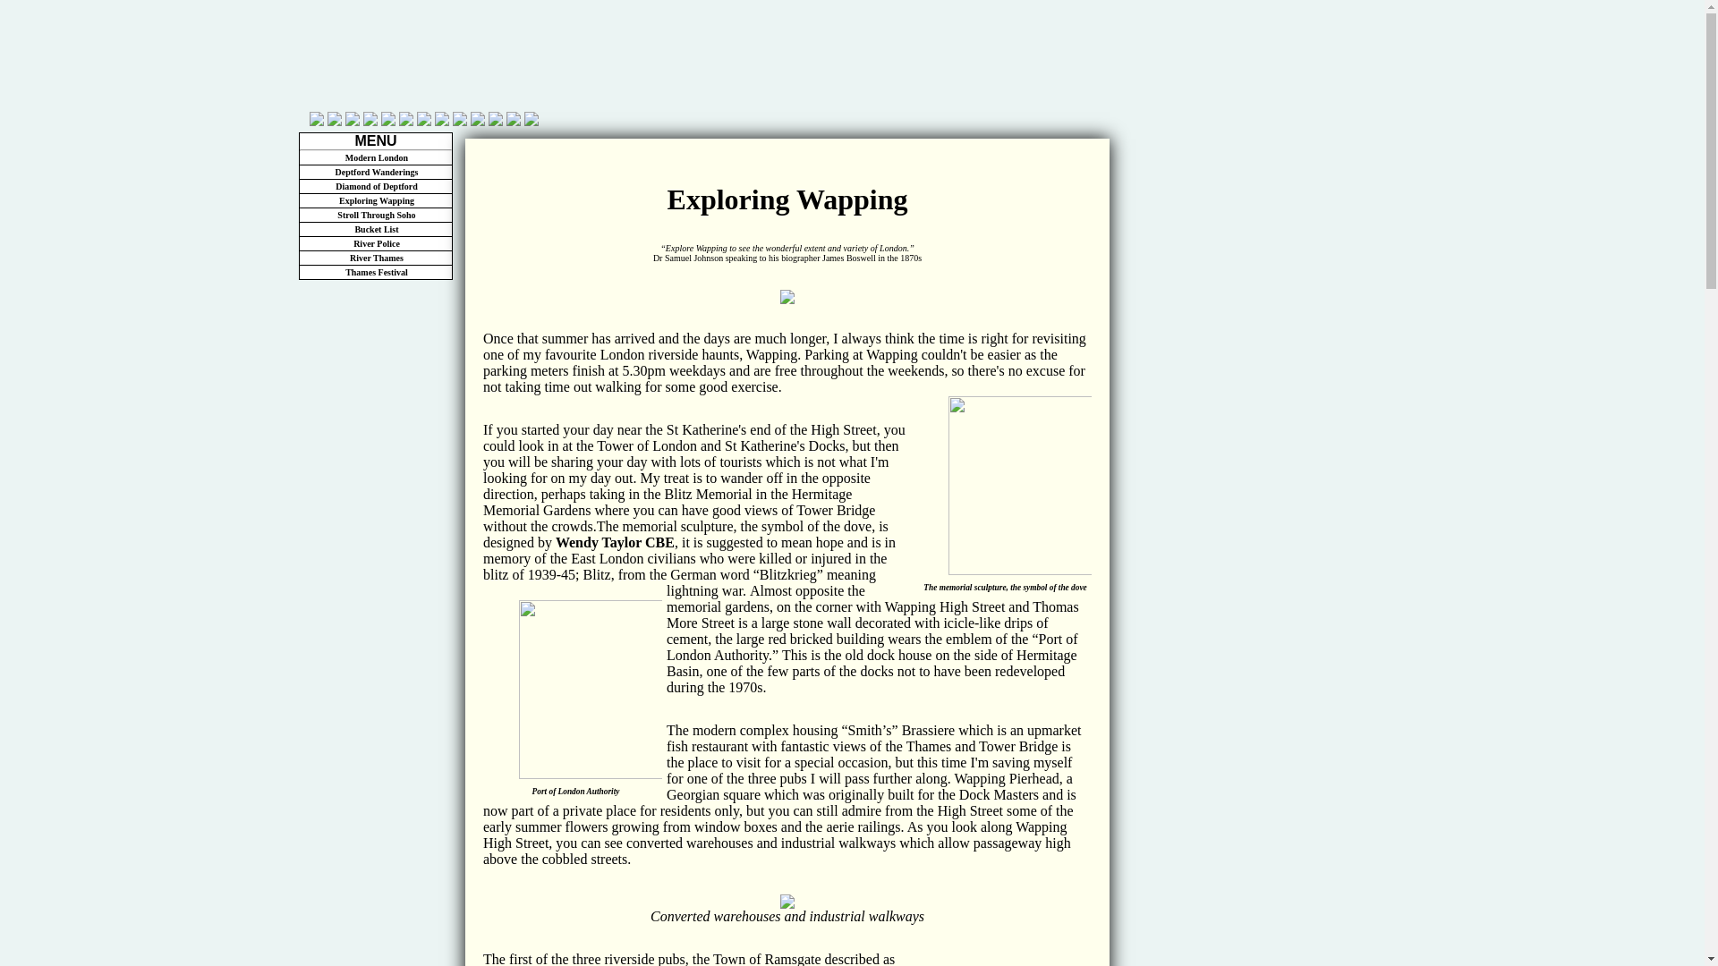 The height and width of the screenshot is (966, 1718). I want to click on Stroll Through Soho, so click(375, 216).